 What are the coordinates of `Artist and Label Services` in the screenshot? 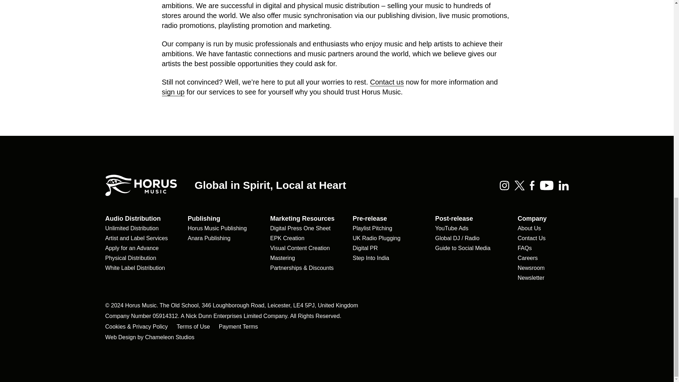 It's located at (137, 238).